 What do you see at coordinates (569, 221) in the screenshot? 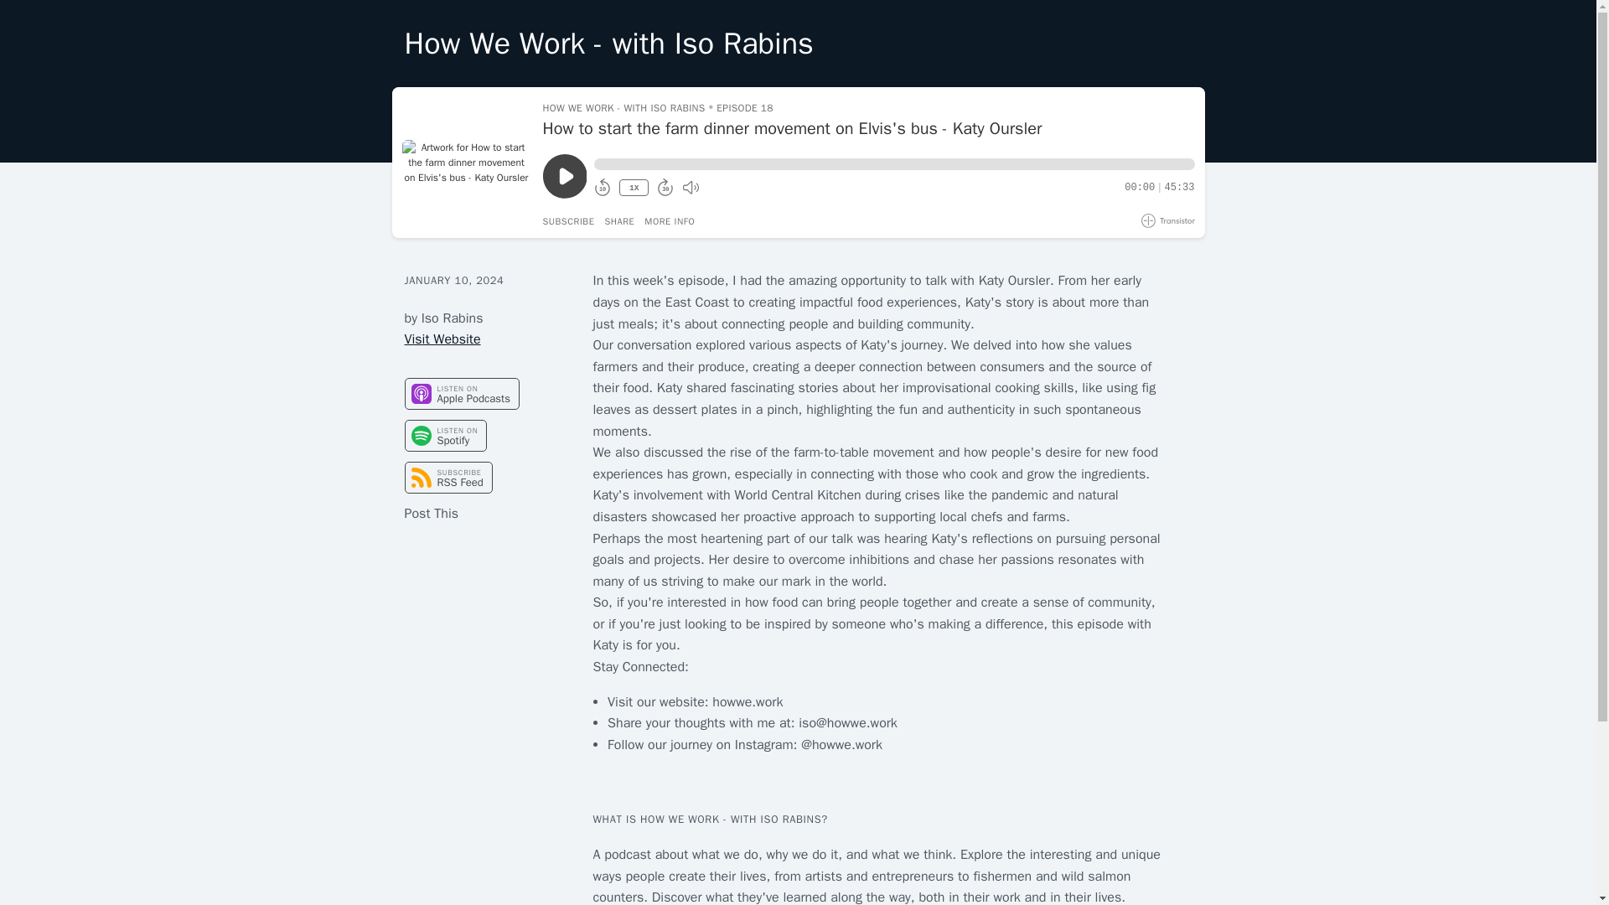
I see `Show subscribe options` at bounding box center [569, 221].